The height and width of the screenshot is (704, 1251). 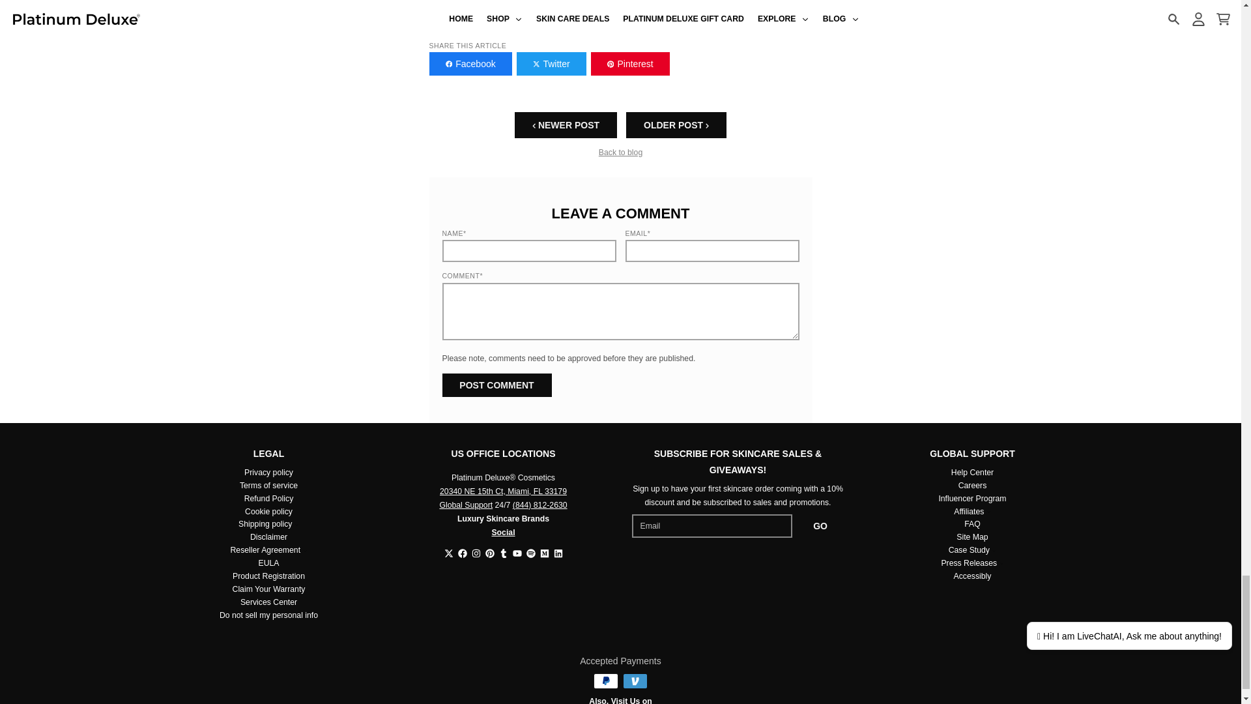 I want to click on Twitter - Platinum Deluxe Cosmetics, so click(x=448, y=553).